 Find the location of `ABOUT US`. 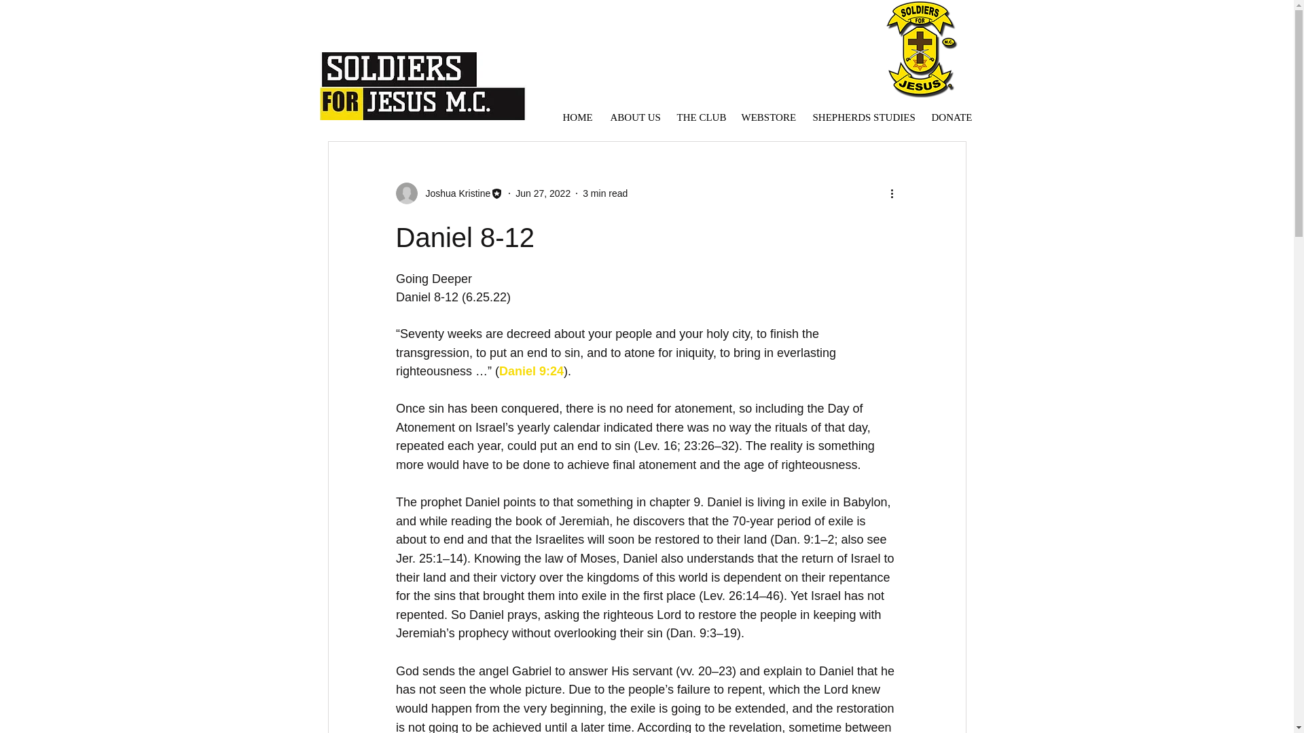

ABOUT US is located at coordinates (633, 116).